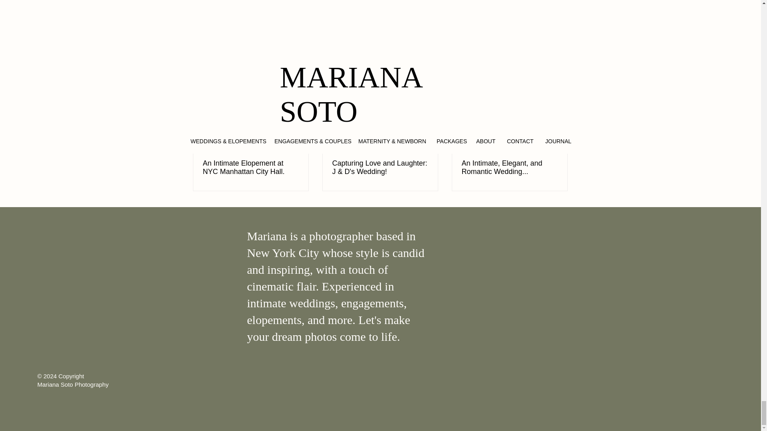 This screenshot has height=431, width=767. I want to click on An Intimate, Elegant, and Romantic Wedding..., so click(509, 167).